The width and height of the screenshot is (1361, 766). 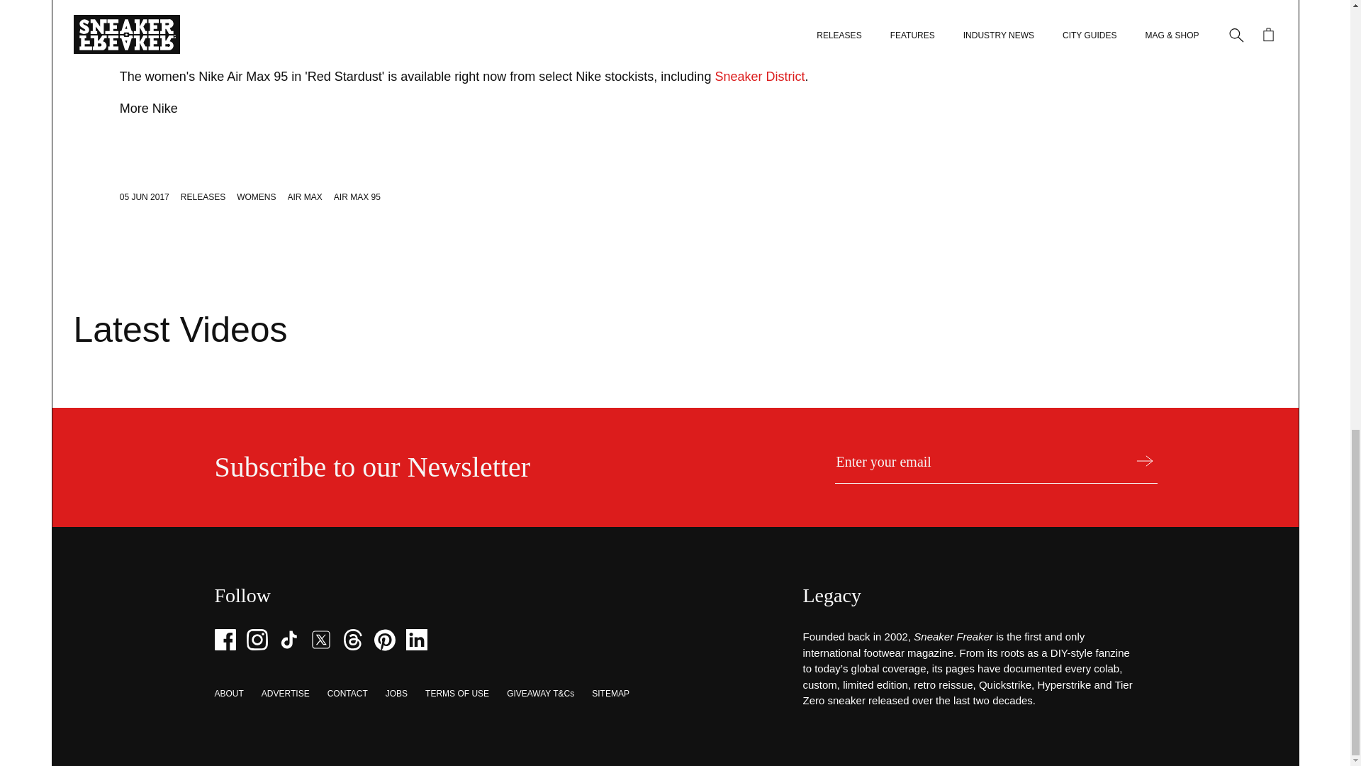 What do you see at coordinates (610, 693) in the screenshot?
I see `SITEMAP` at bounding box center [610, 693].